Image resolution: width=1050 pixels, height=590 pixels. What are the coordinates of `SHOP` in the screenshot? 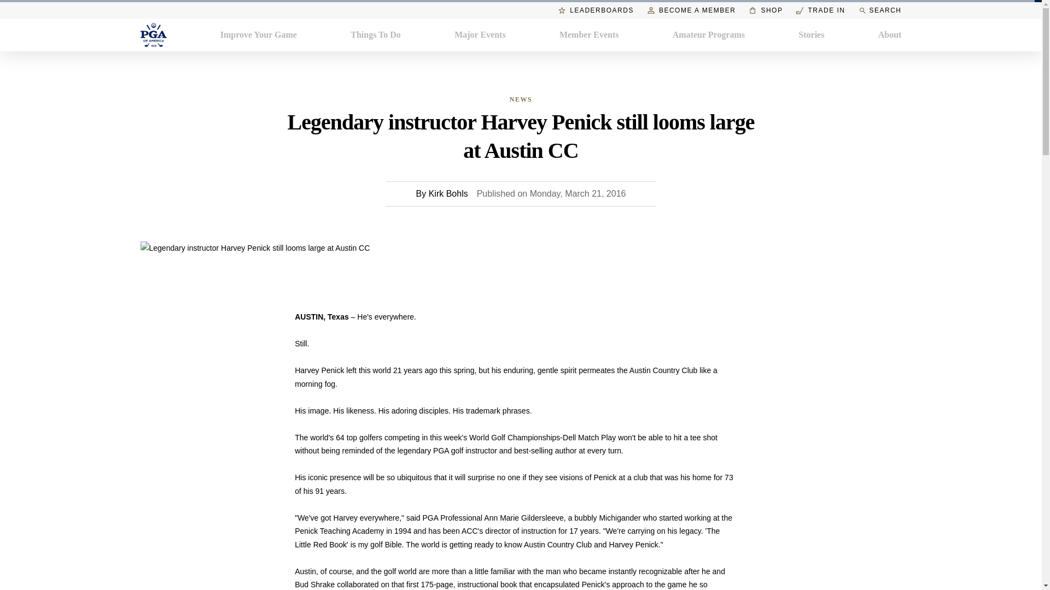 It's located at (766, 10).